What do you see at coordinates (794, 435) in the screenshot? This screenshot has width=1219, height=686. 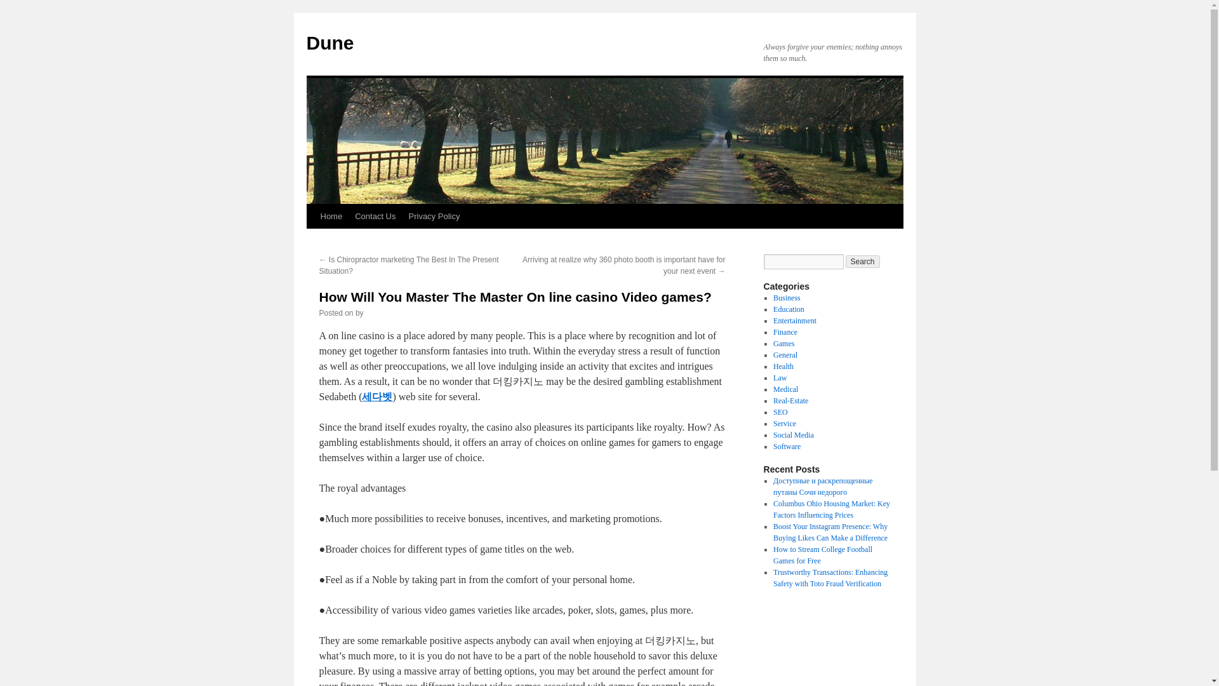 I see `Social Media` at bounding box center [794, 435].